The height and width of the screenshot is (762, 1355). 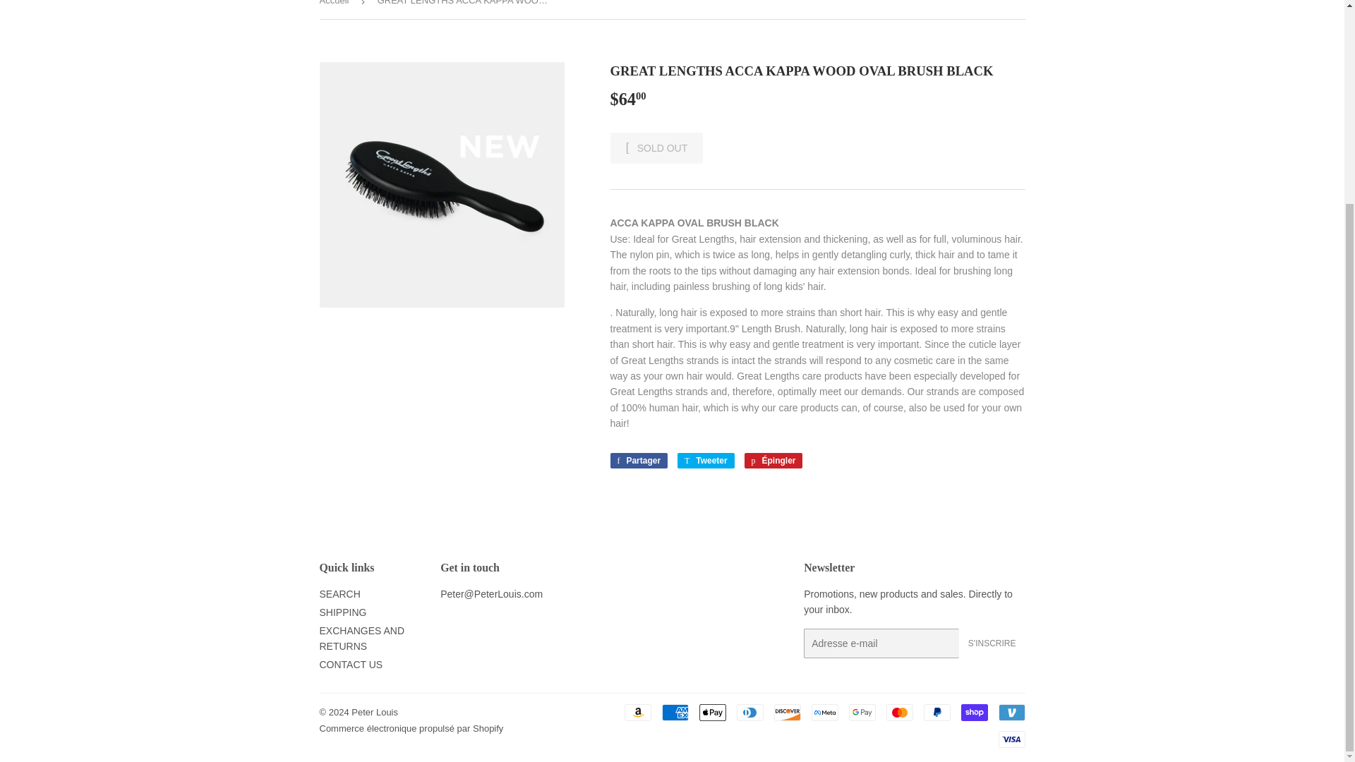 I want to click on Google Pay, so click(x=861, y=712).